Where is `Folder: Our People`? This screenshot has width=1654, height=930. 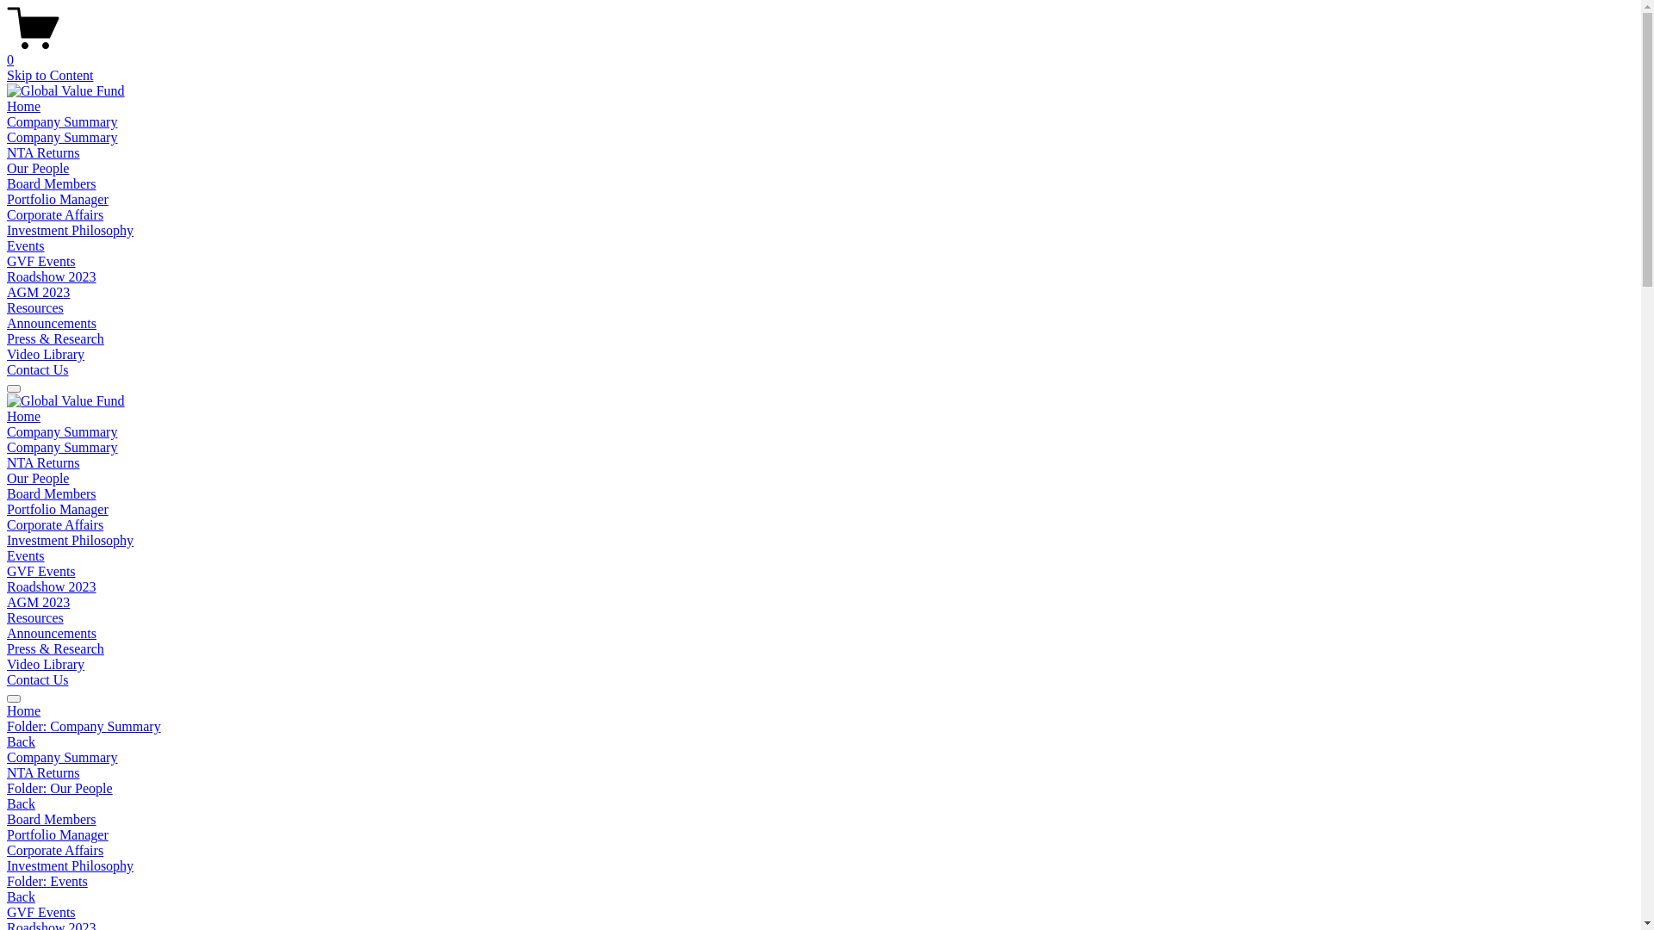
Folder: Our People is located at coordinates (820, 789).